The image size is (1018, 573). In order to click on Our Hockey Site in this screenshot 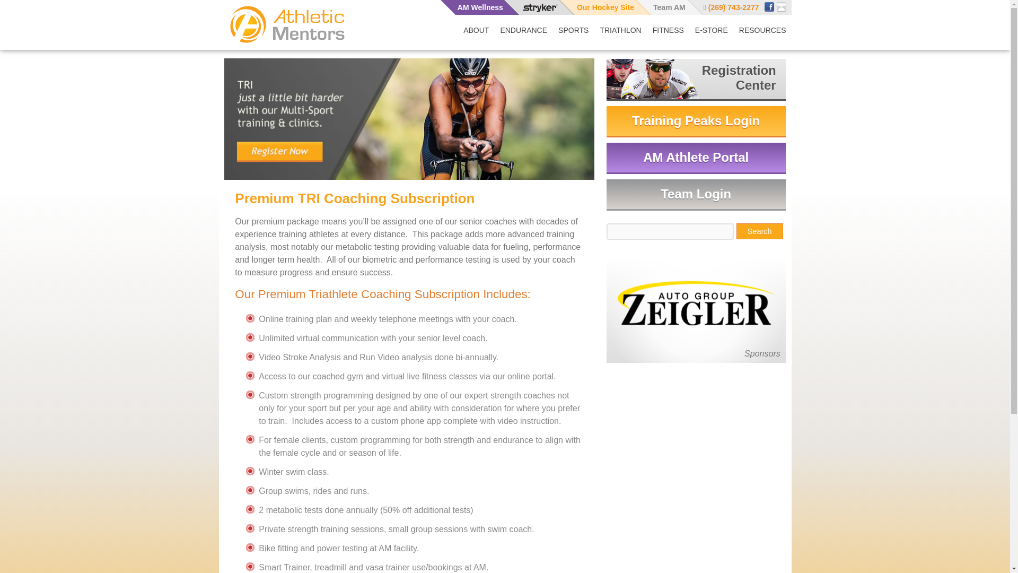, I will do `click(597, 7)`.